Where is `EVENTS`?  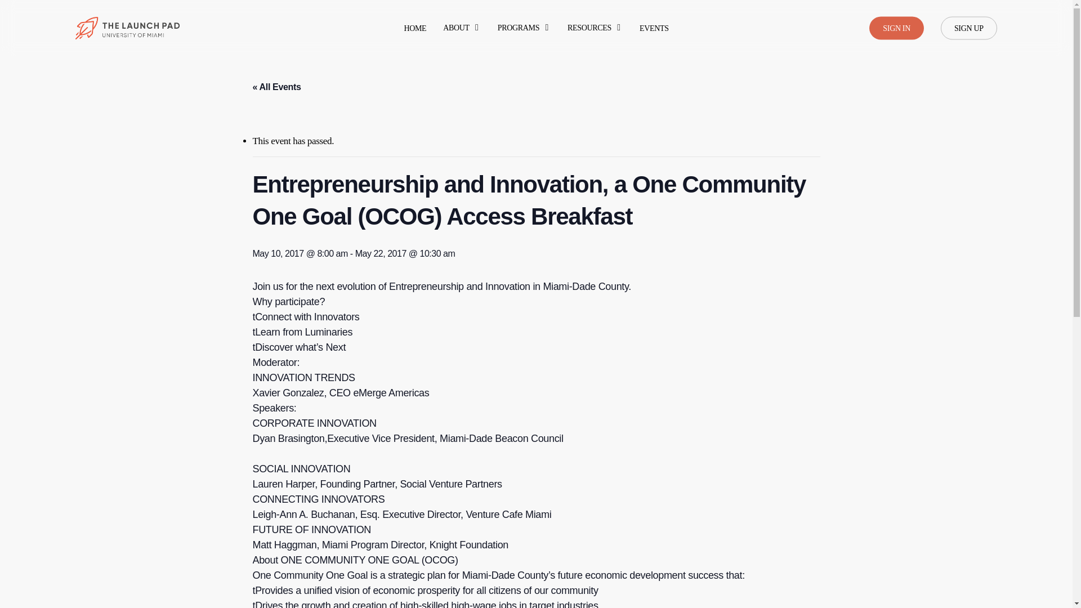
EVENTS is located at coordinates (654, 28).